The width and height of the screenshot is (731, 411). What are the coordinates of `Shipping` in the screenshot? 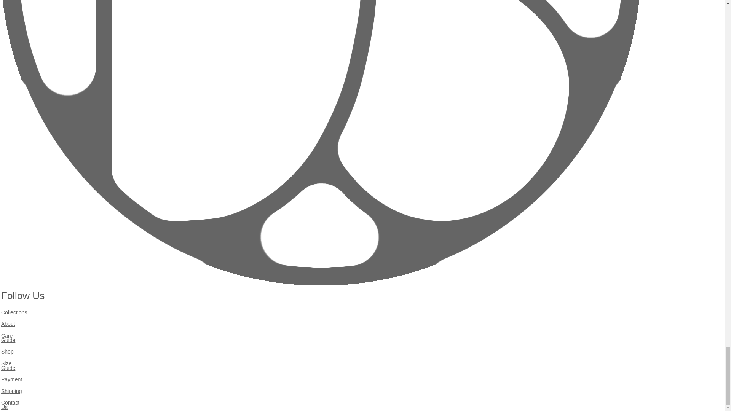 It's located at (11, 391).